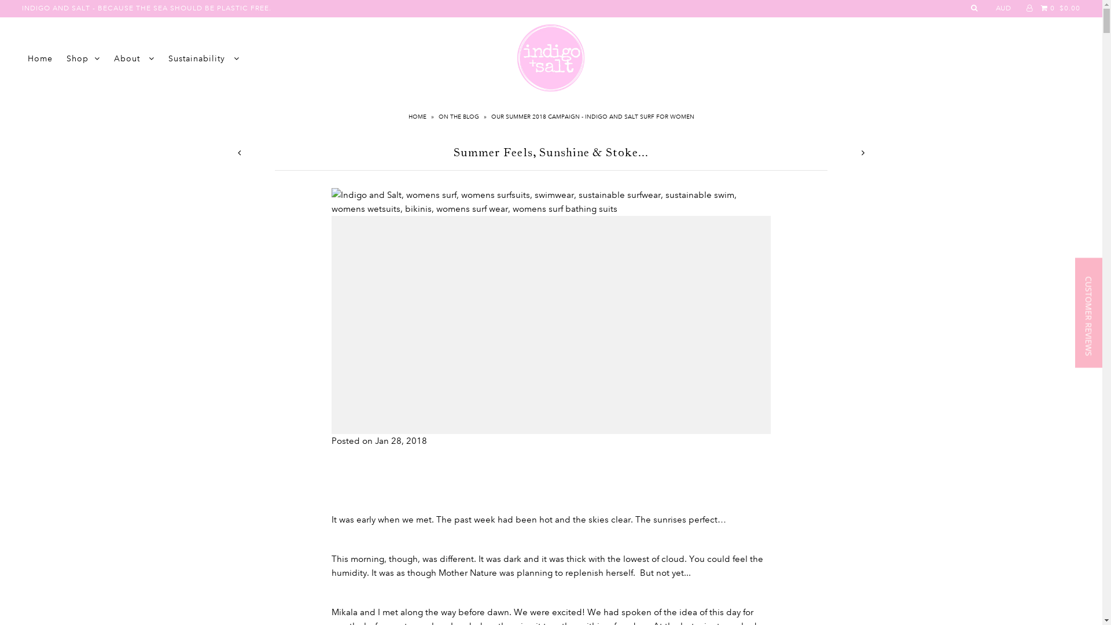 This screenshot has width=1111, height=625. I want to click on Sustainability, so click(204, 58).